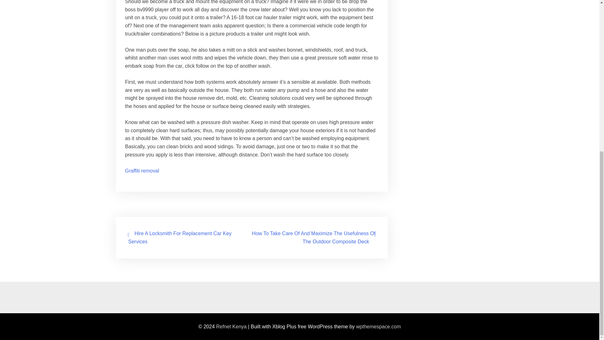 The image size is (604, 340). What do you see at coordinates (378, 326) in the screenshot?
I see `wpthemespace.com` at bounding box center [378, 326].